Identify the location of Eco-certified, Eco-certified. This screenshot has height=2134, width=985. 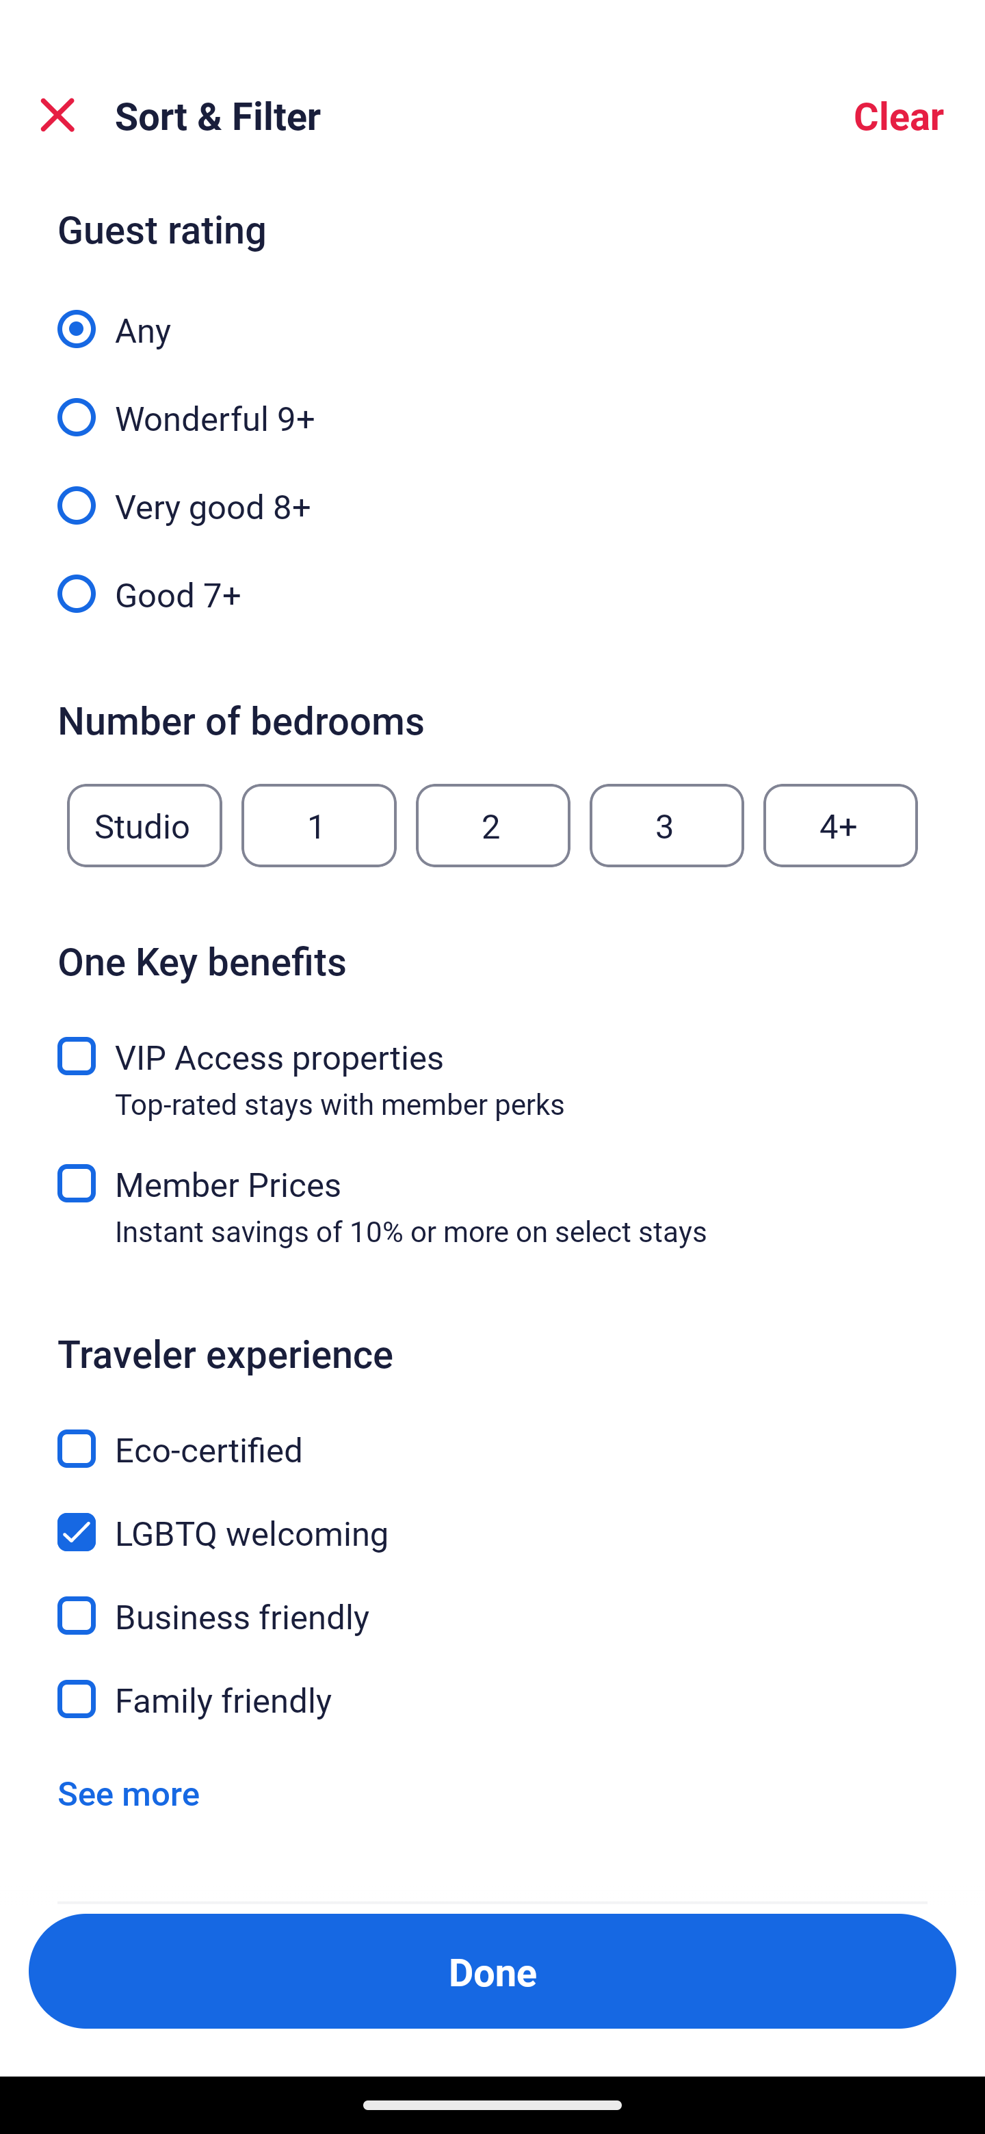
(492, 1432).